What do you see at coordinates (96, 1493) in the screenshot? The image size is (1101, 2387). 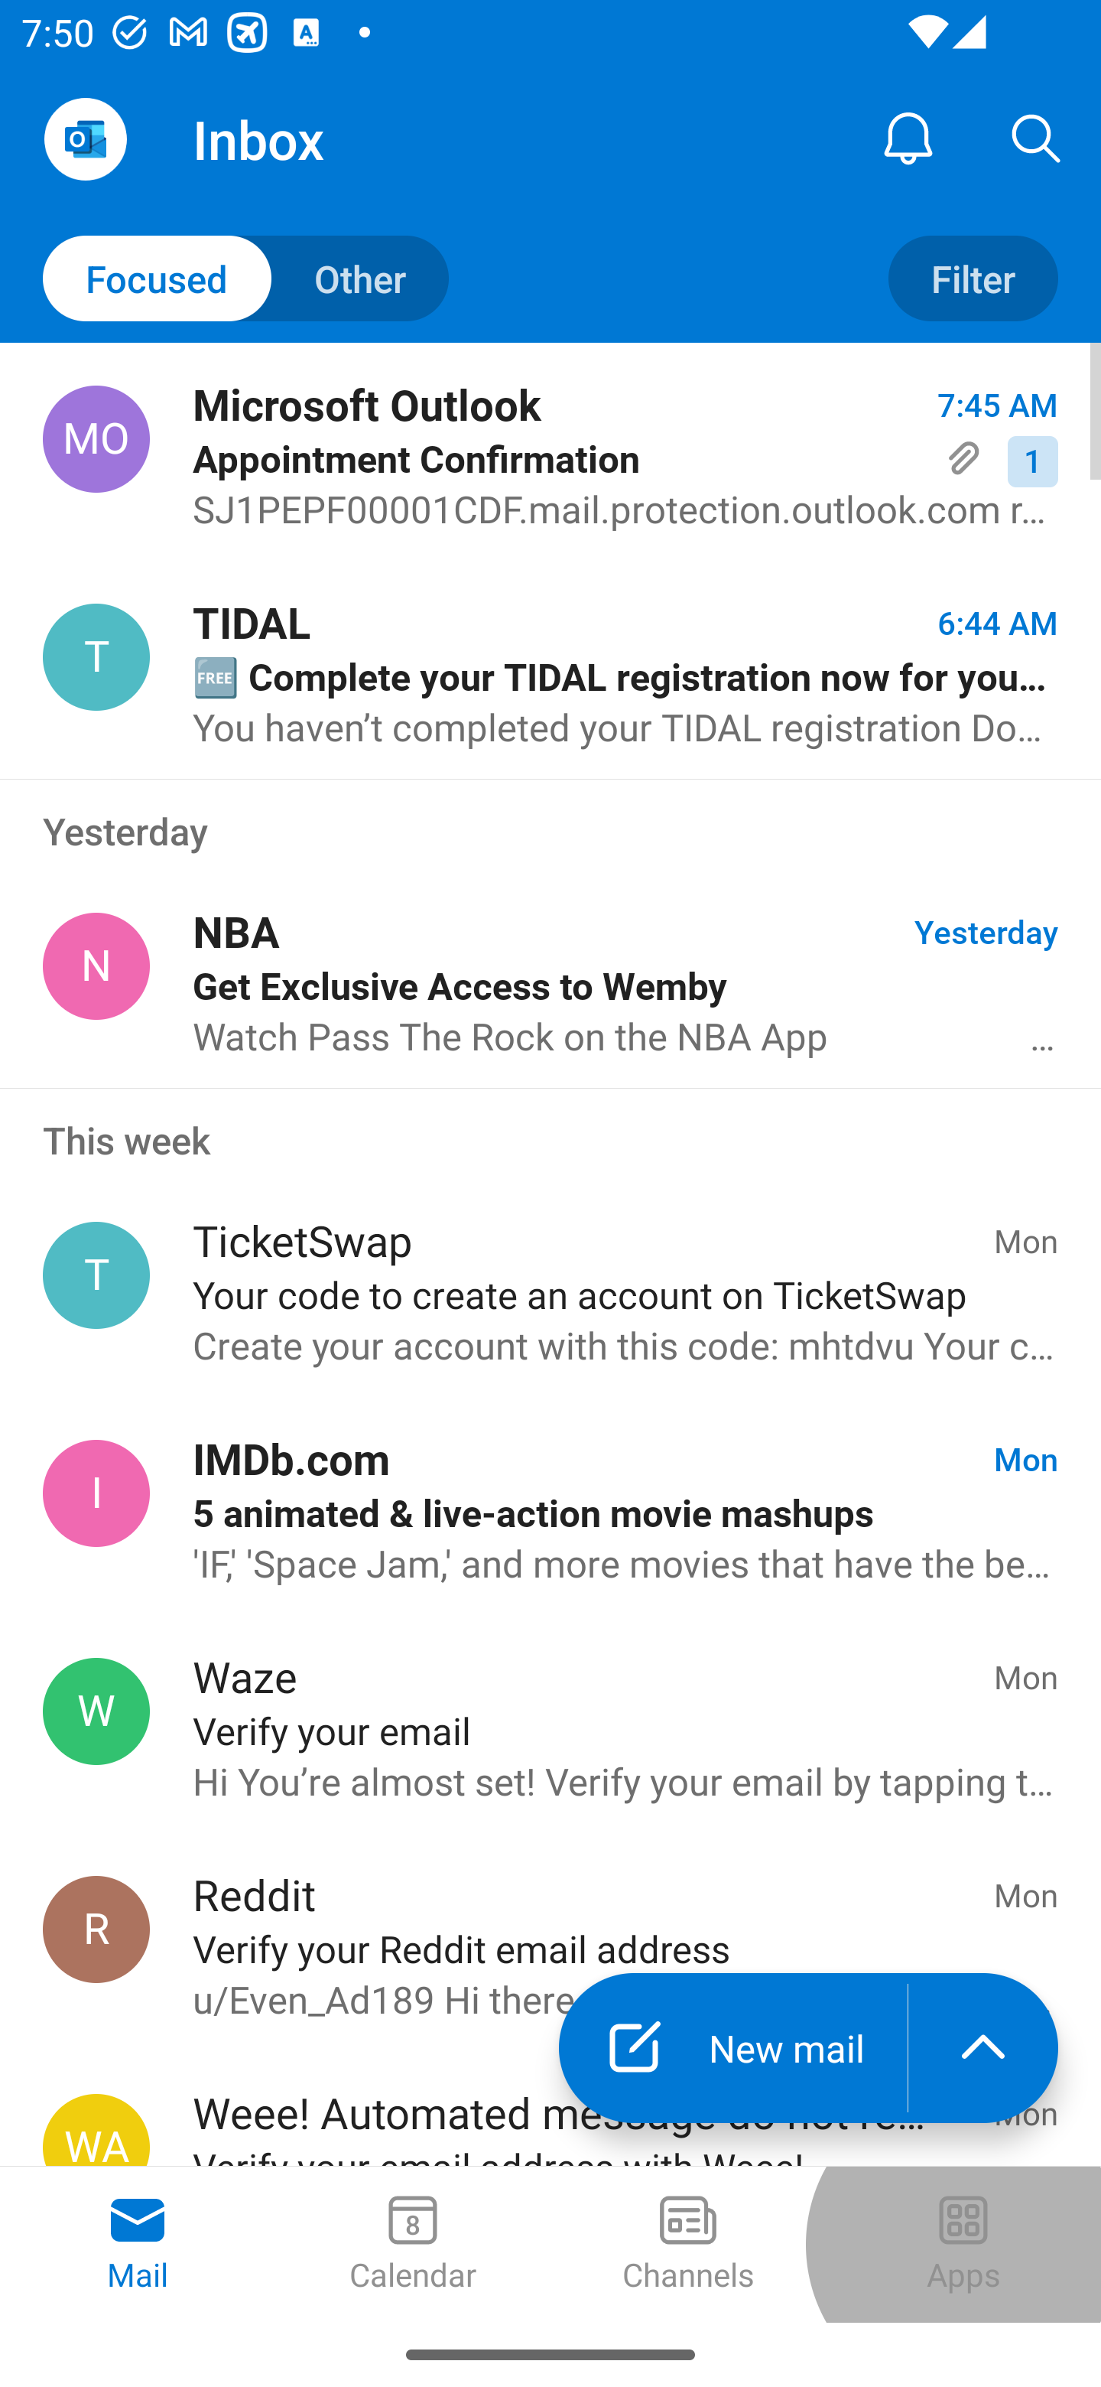 I see `IMDb.com, do-not-reply@imdb.com` at bounding box center [96, 1493].